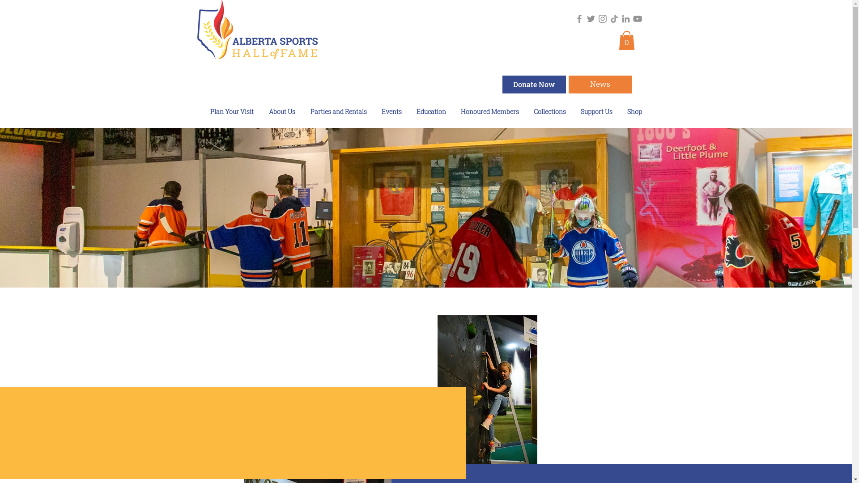 Image resolution: width=859 pixels, height=483 pixels. Describe the element at coordinates (626, 40) in the screenshot. I see `0` at that location.